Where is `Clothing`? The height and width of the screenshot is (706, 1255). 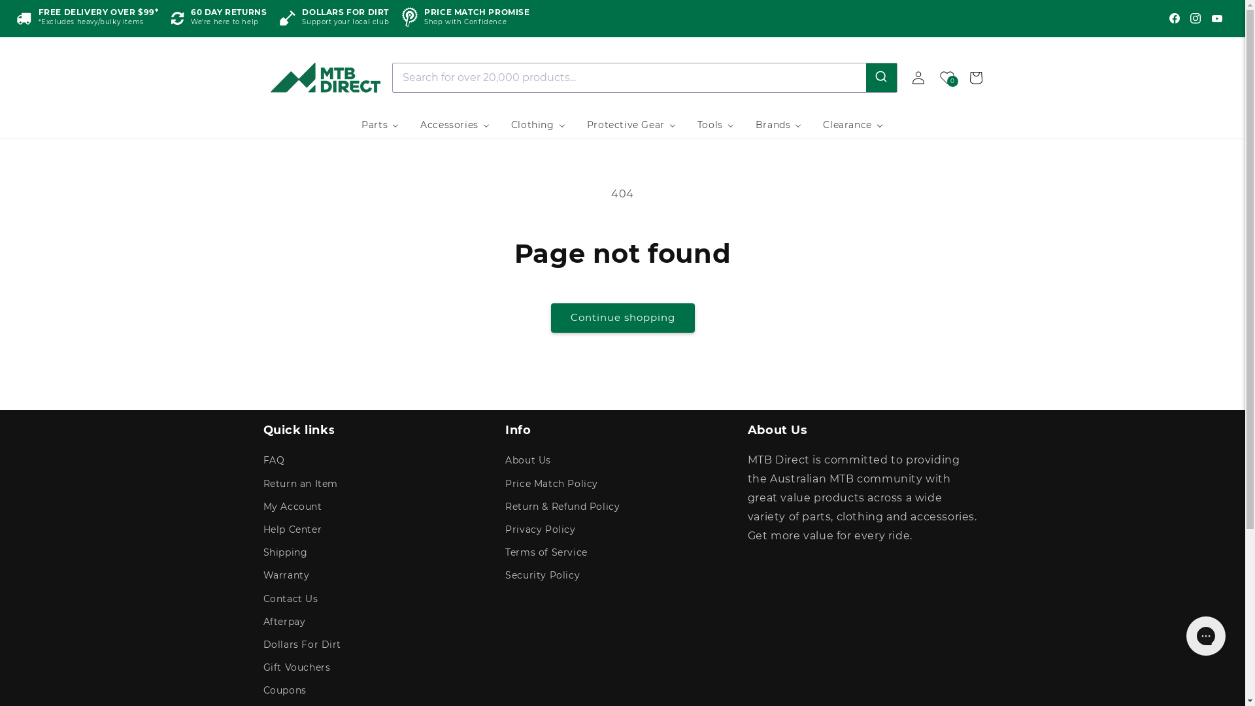 Clothing is located at coordinates (539, 125).